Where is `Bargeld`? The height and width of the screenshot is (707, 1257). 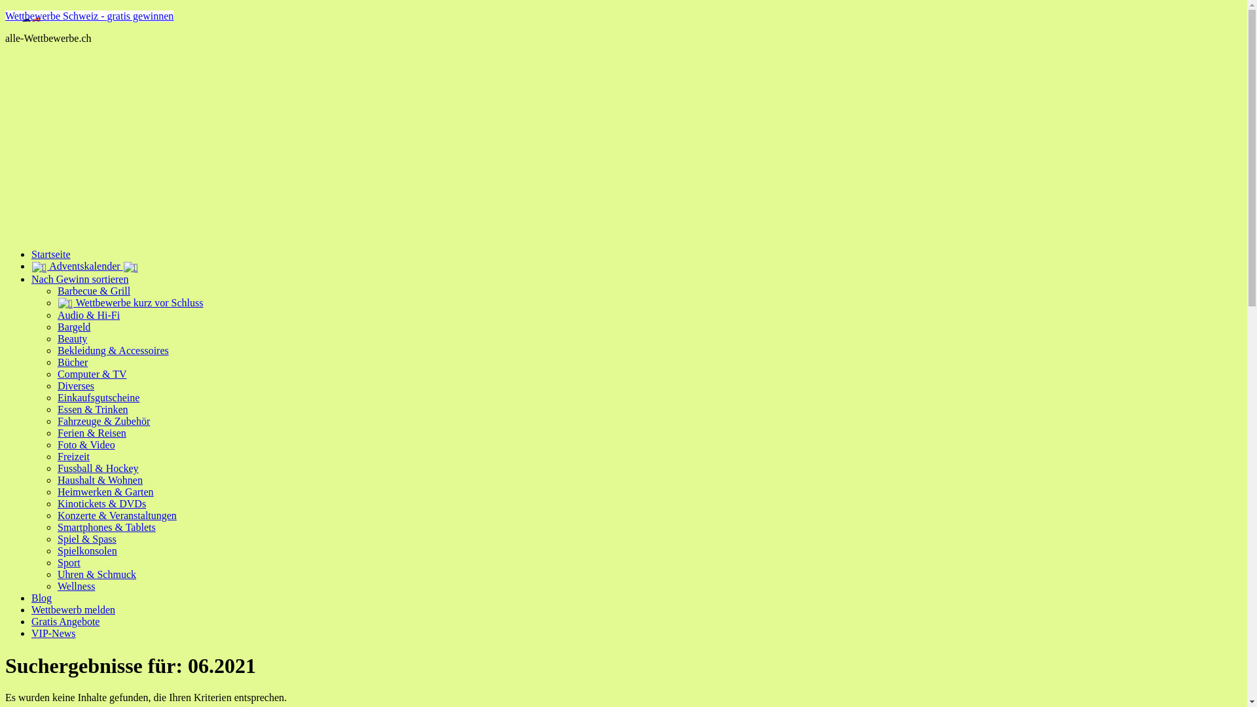 Bargeld is located at coordinates (74, 327).